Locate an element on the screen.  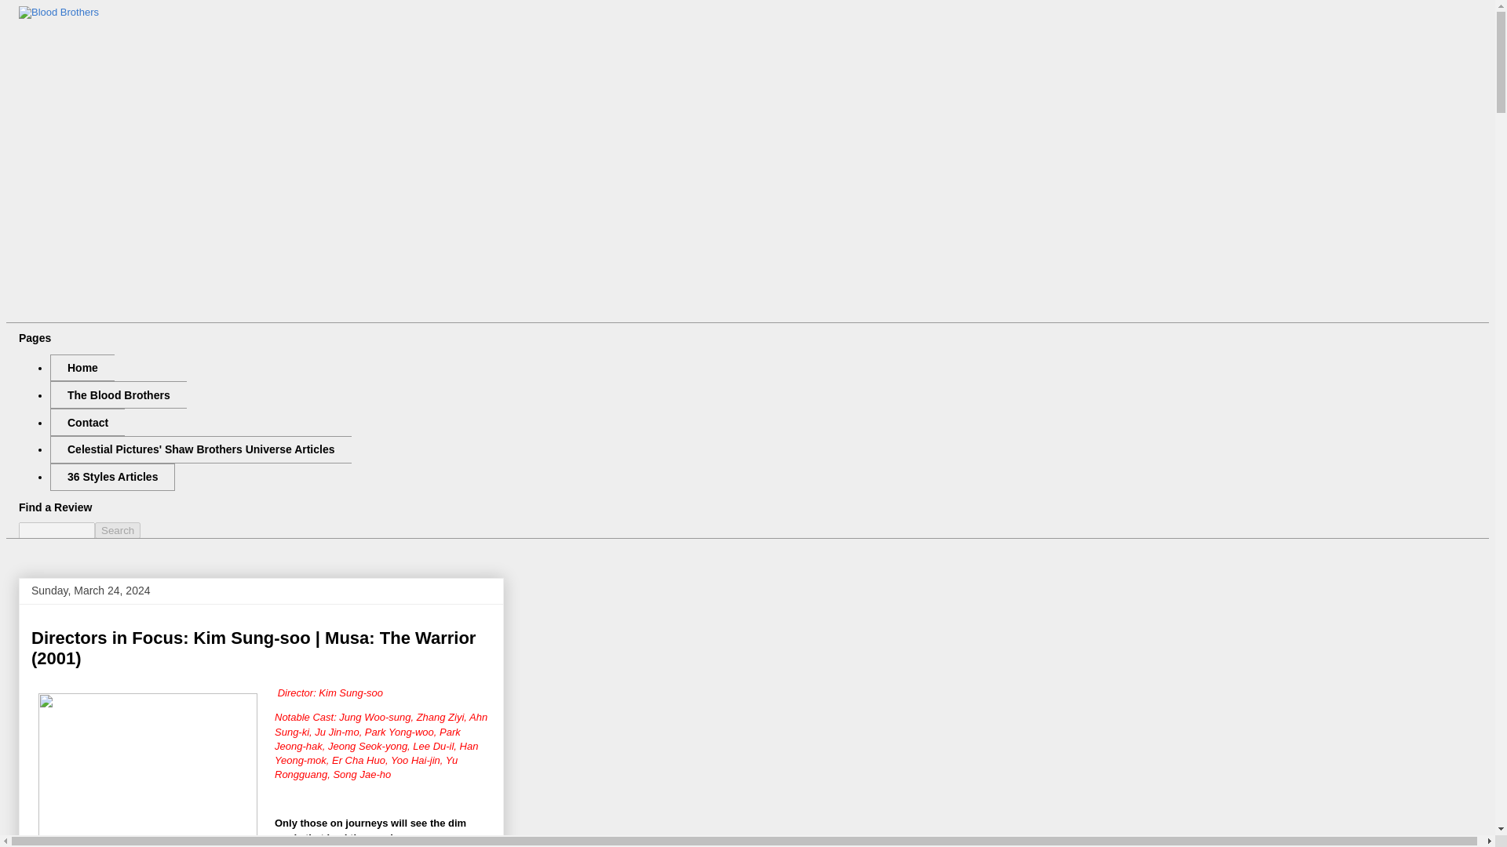
The Blood Brothers is located at coordinates (118, 394).